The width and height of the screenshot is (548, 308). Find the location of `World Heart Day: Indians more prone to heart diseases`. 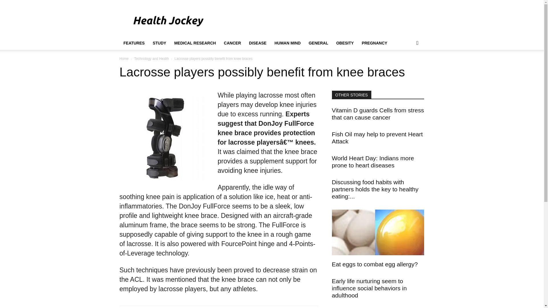

World Heart Day: Indians more prone to heart diseases is located at coordinates (372, 161).